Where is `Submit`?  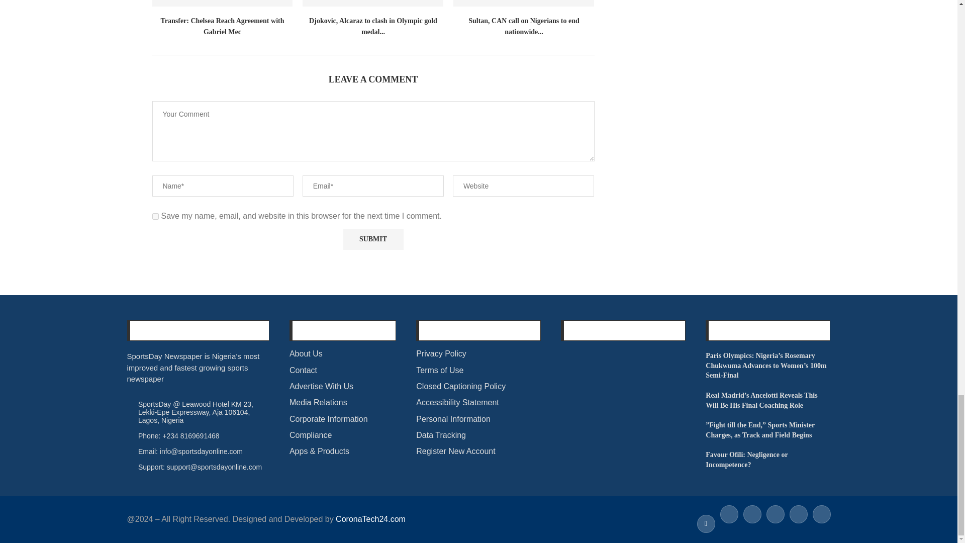
Submit is located at coordinates (373, 239).